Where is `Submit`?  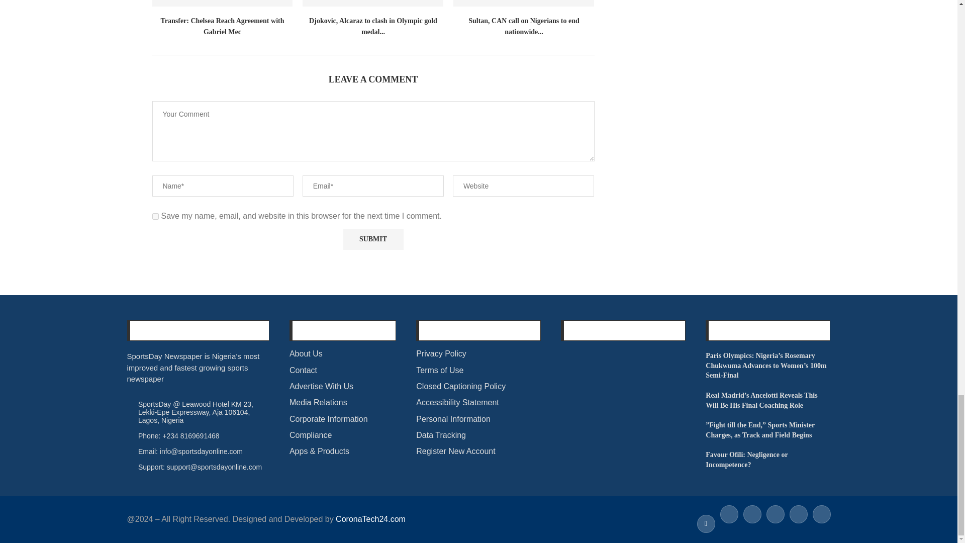
Submit is located at coordinates (373, 239).